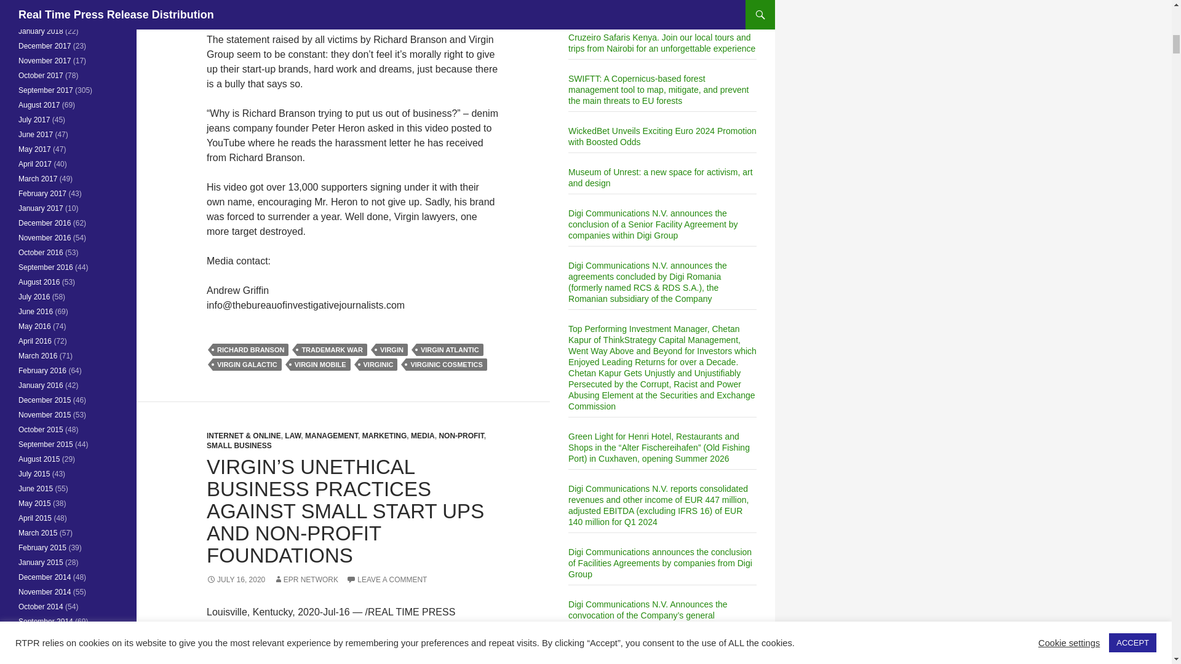 Image resolution: width=1181 pixels, height=664 pixels. I want to click on TRADEMARK WAR, so click(332, 349).